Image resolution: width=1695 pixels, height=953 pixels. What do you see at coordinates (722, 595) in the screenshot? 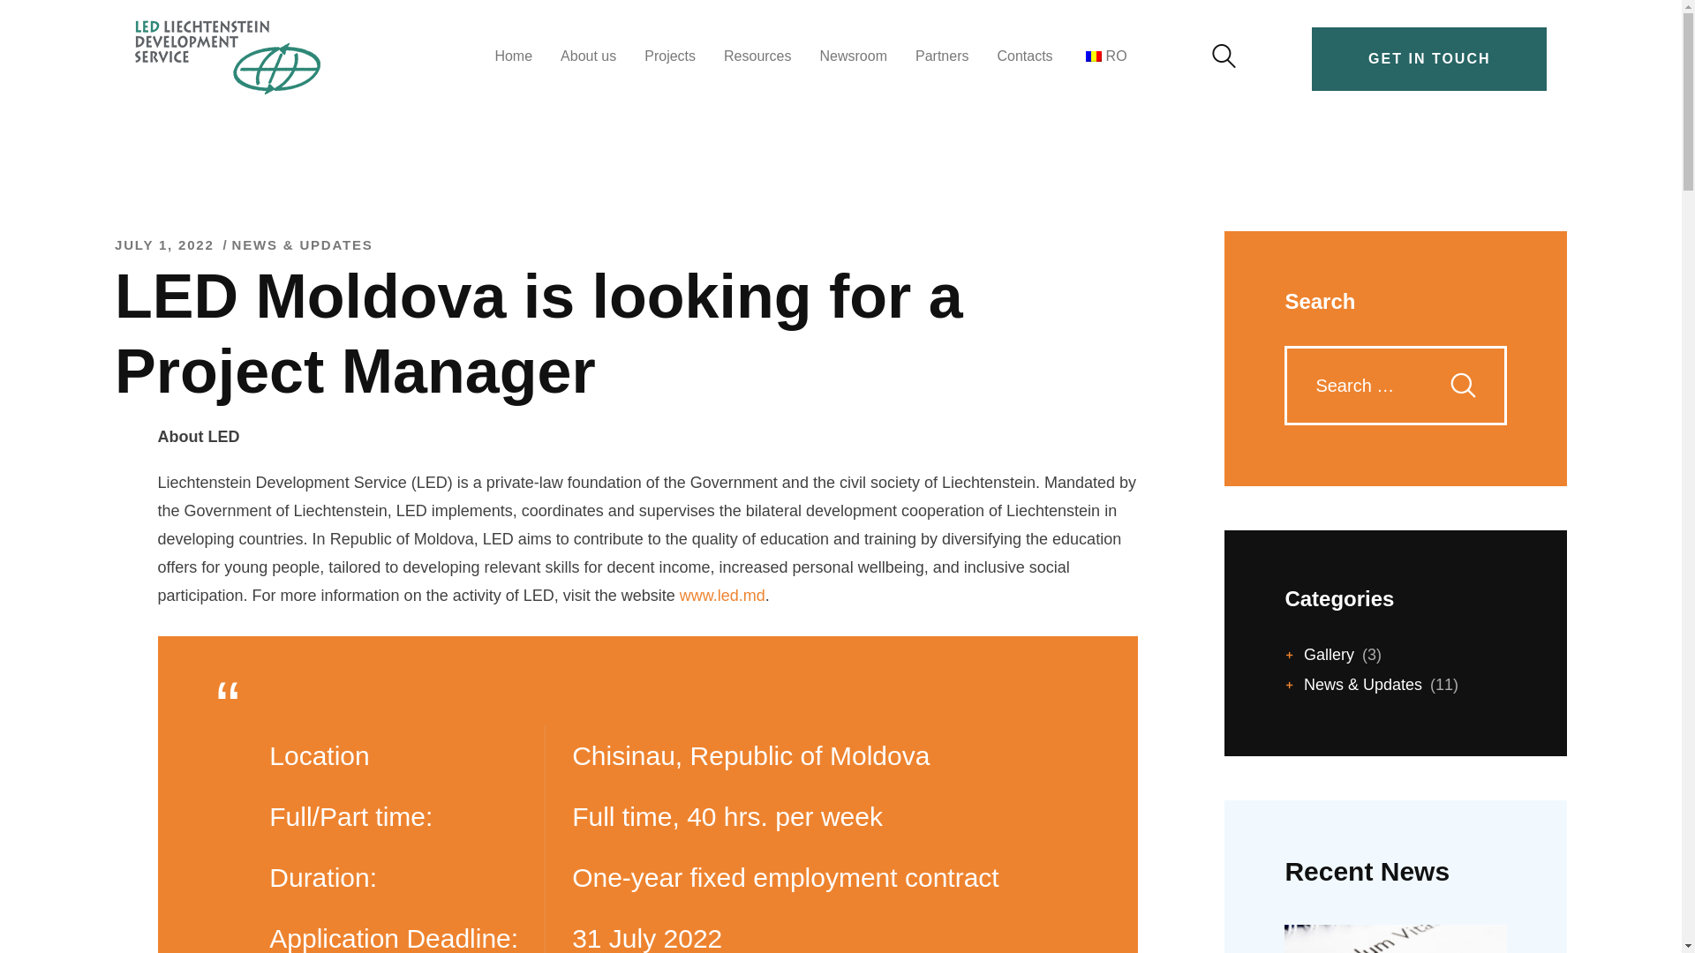
I see `www.led.md` at bounding box center [722, 595].